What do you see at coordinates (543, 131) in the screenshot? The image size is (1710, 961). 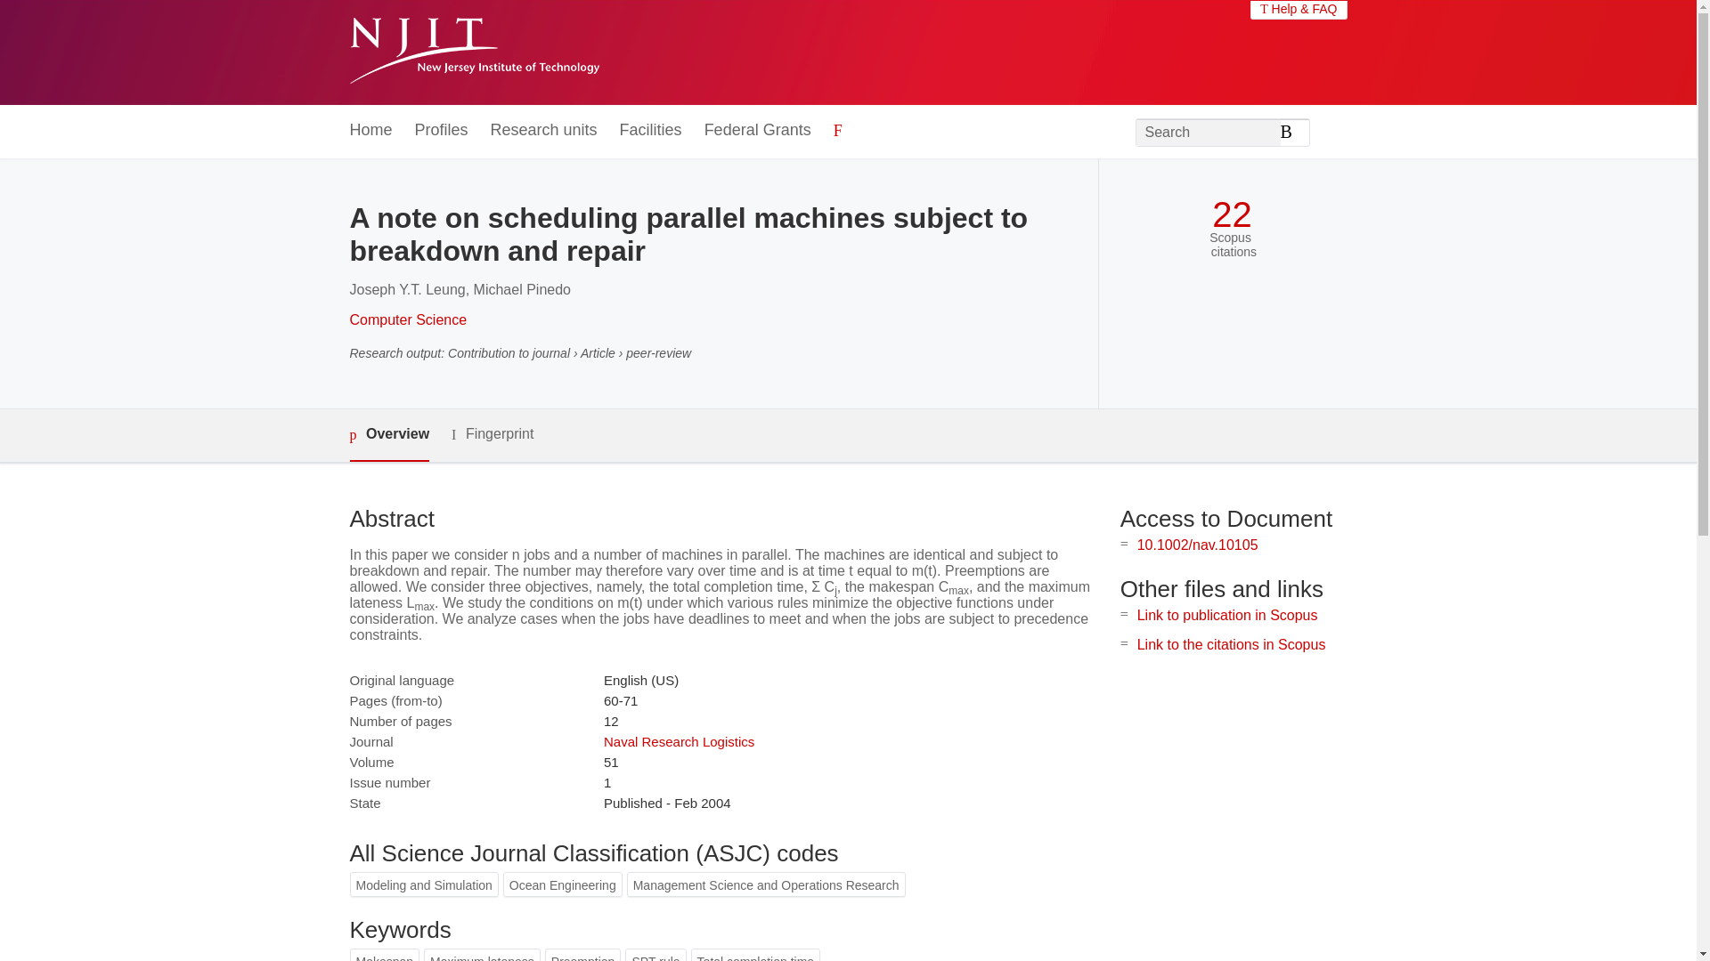 I see `Research units` at bounding box center [543, 131].